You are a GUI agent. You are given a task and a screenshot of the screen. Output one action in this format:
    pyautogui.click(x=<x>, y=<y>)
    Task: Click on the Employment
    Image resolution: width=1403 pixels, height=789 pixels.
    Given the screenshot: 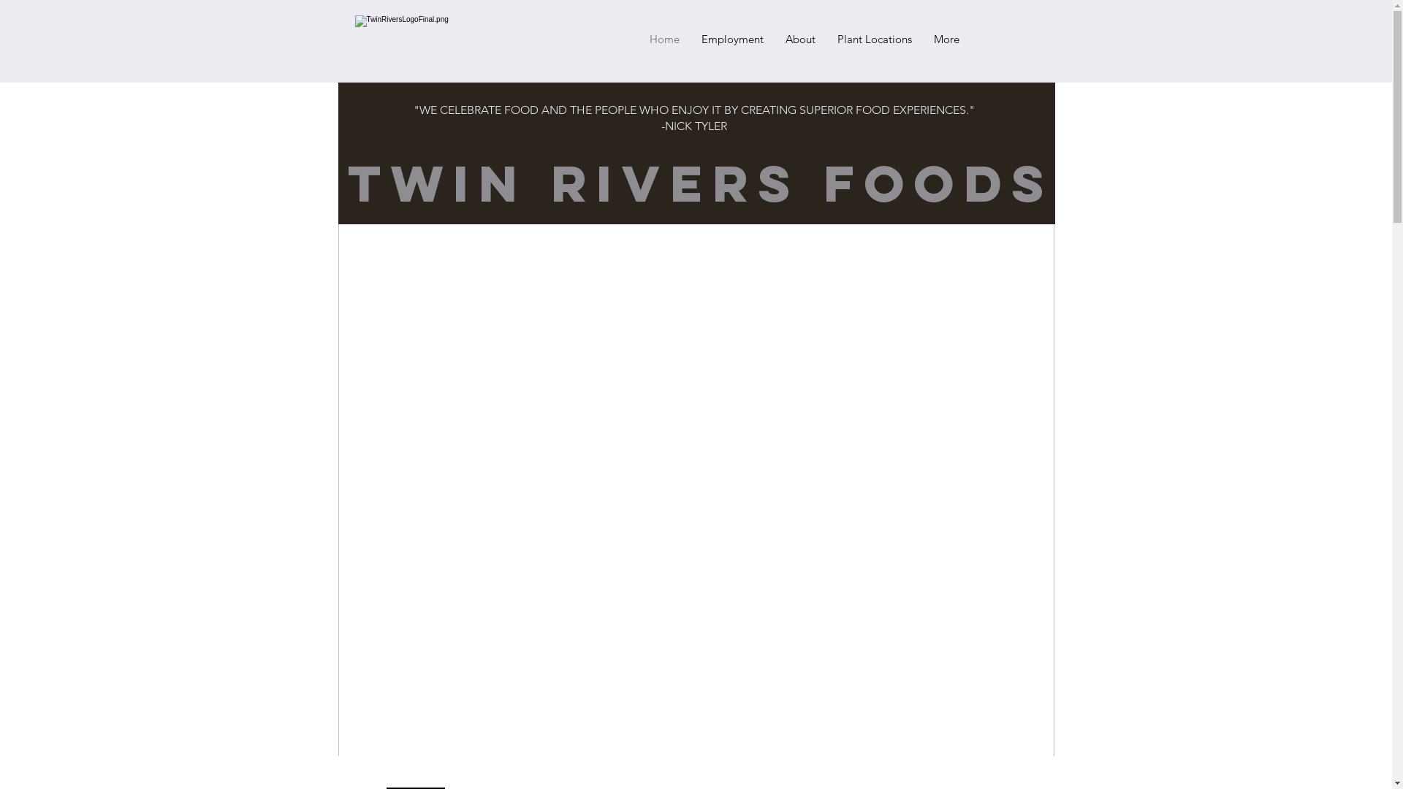 What is the action you would take?
    pyautogui.click(x=732, y=39)
    